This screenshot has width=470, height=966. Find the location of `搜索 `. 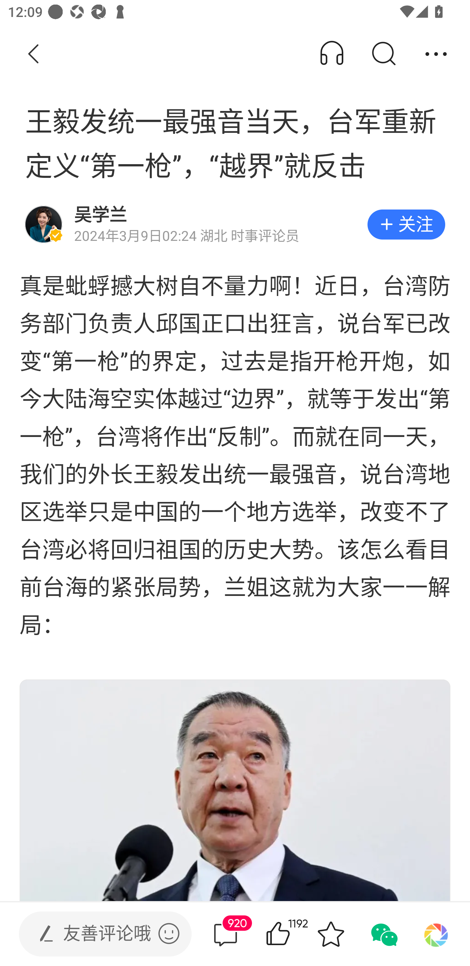

搜索  is located at coordinates (383, 54).